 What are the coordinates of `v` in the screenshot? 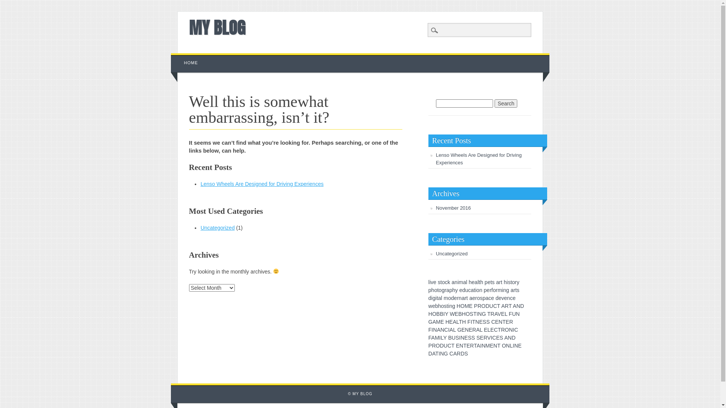 It's located at (503, 298).